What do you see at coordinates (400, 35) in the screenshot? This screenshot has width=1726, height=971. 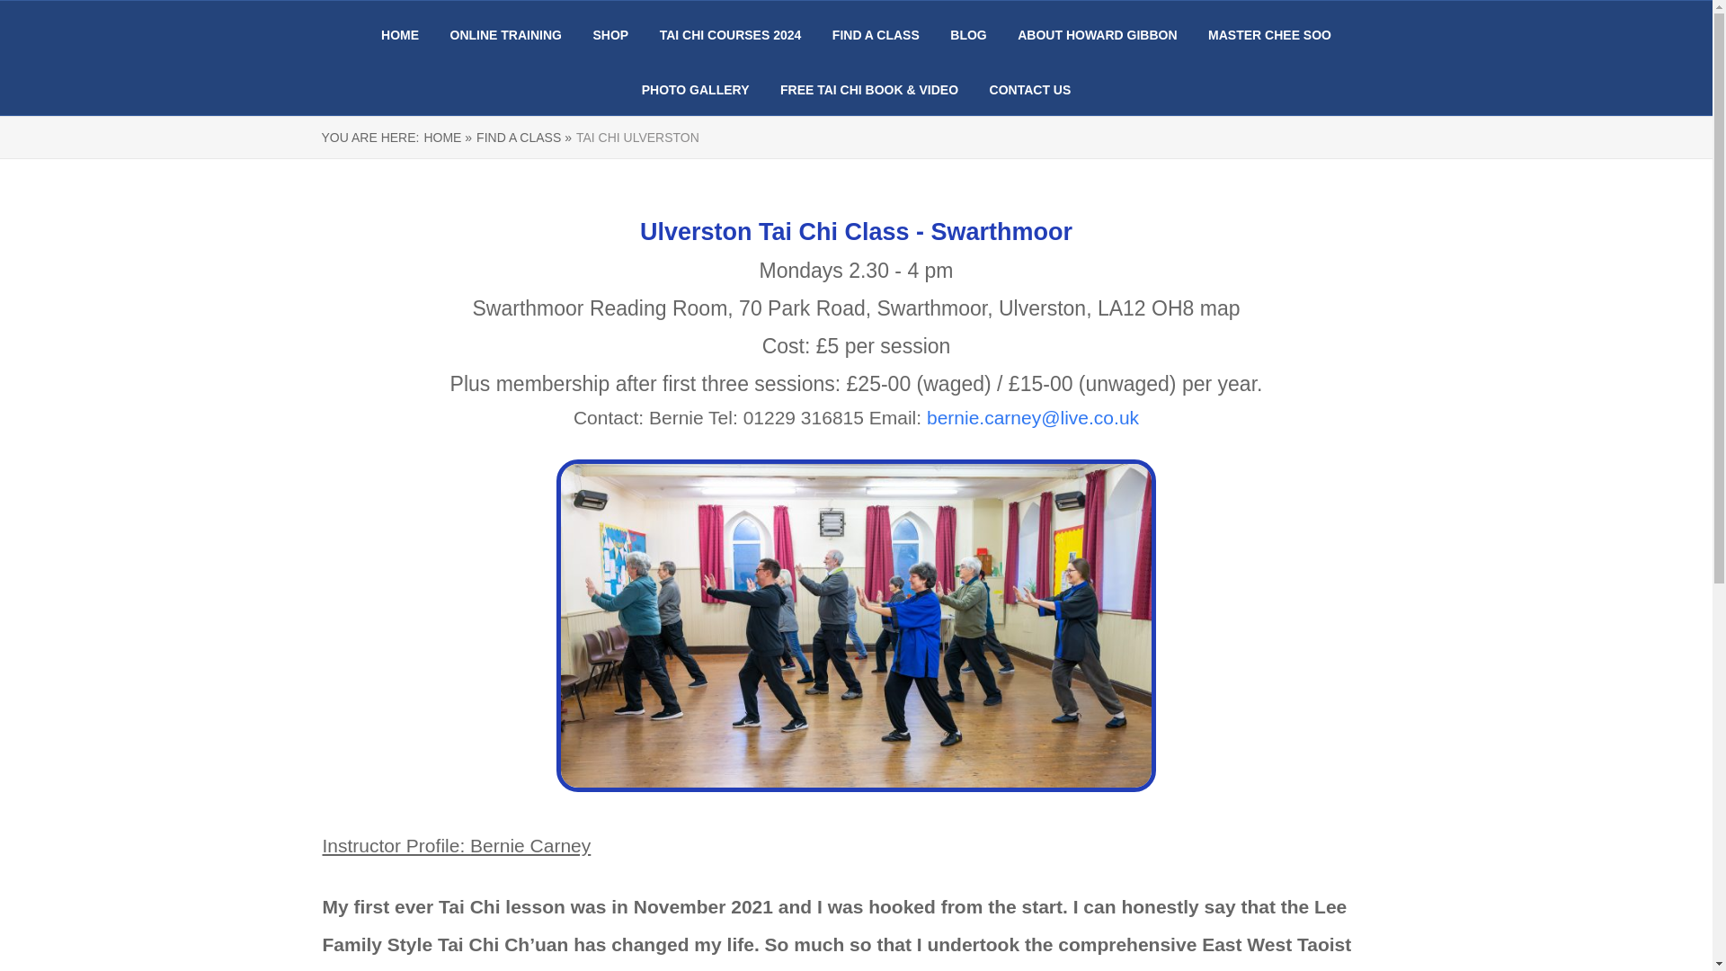 I see `HOME` at bounding box center [400, 35].